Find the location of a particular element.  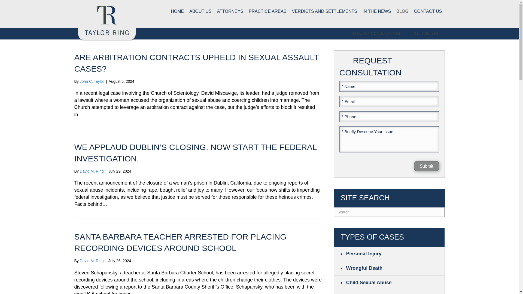

Are Arbitration Contracts Upheld in Sexual Assault Cases? is located at coordinates (196, 63).